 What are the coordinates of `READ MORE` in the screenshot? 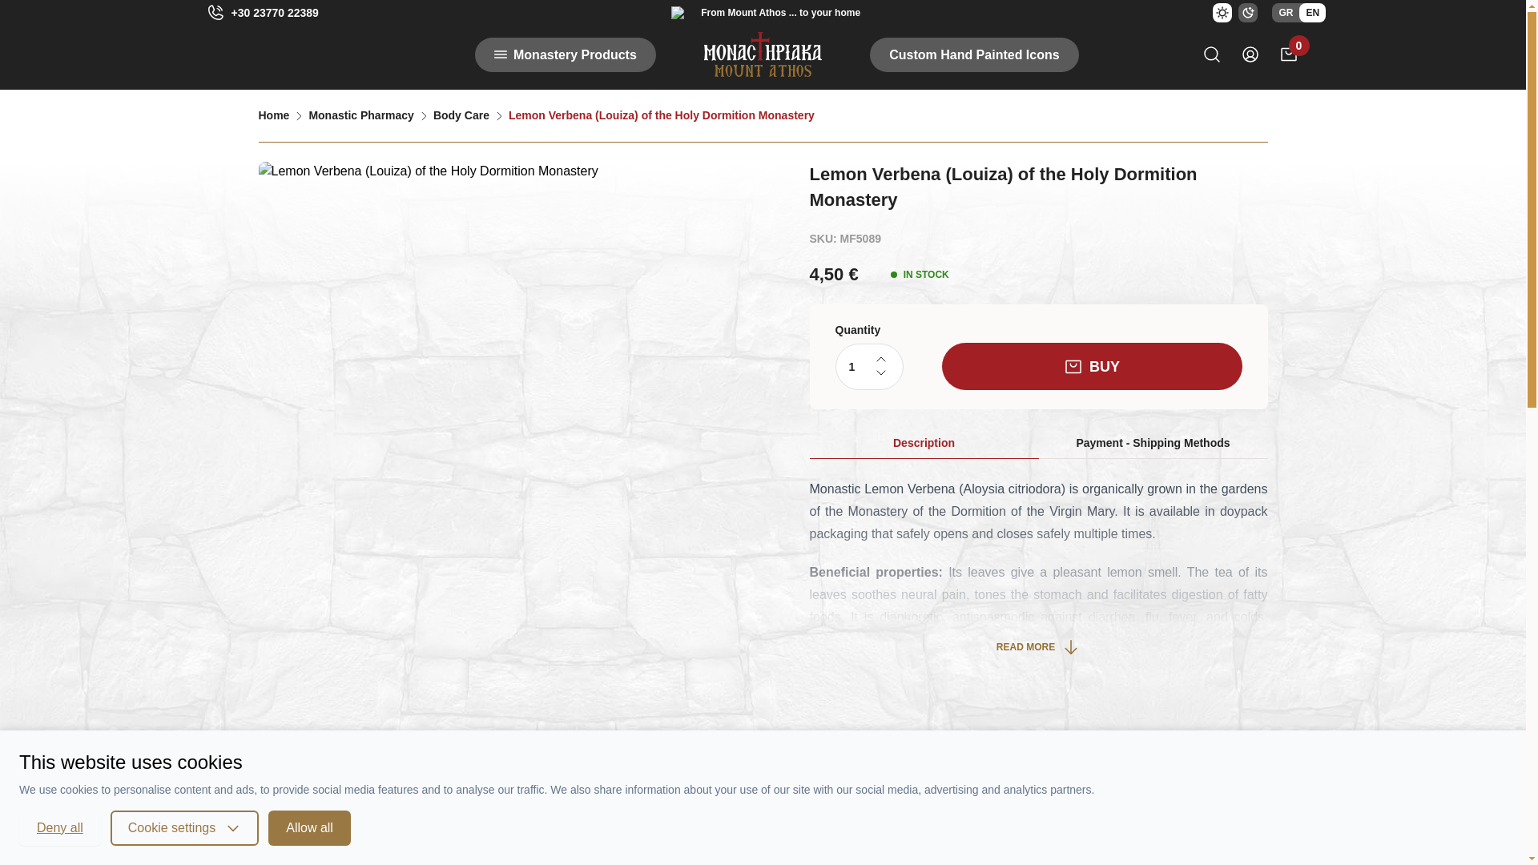 It's located at (1038, 646).